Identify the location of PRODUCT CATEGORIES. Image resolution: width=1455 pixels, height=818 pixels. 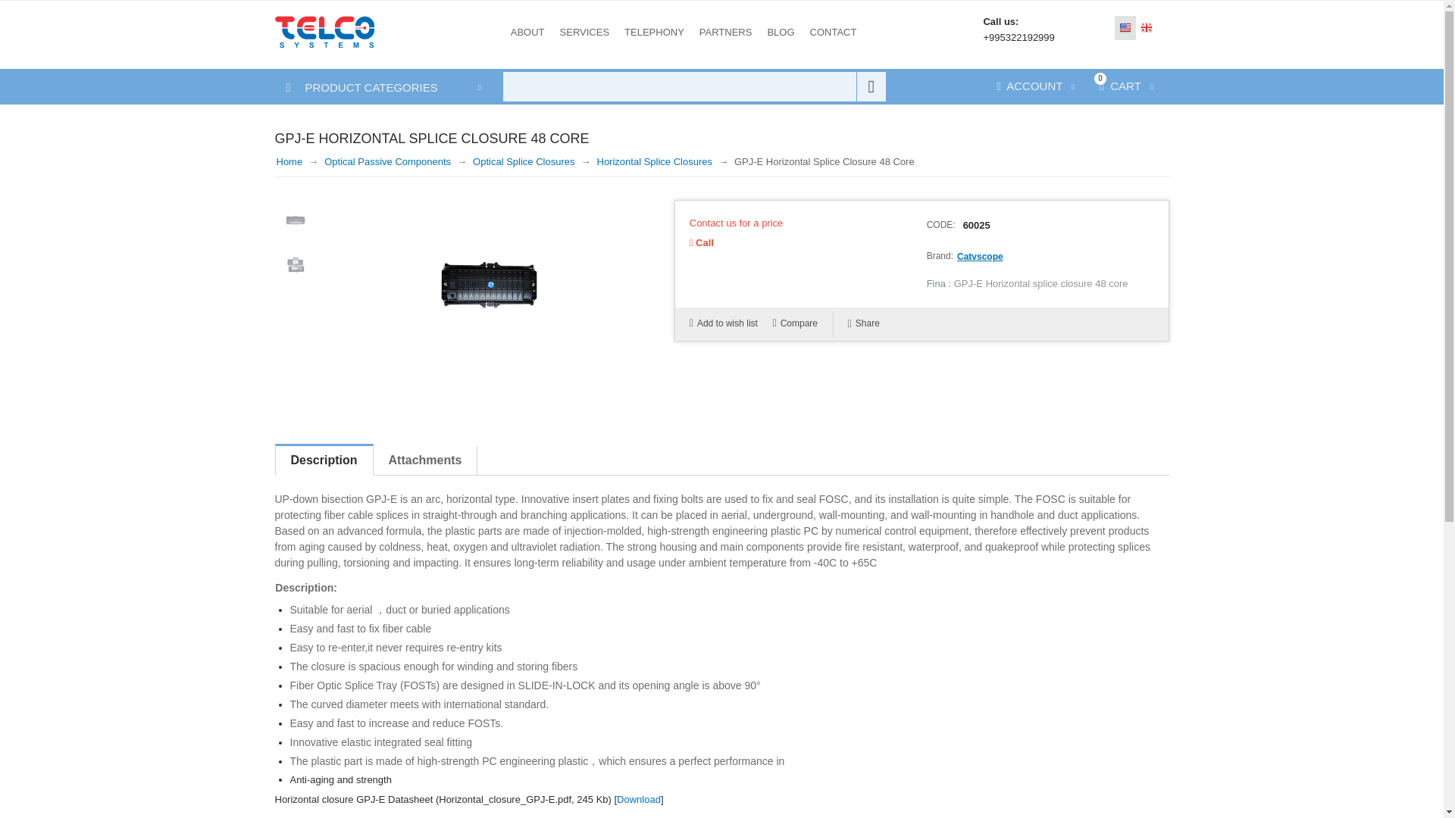
(356, 87).